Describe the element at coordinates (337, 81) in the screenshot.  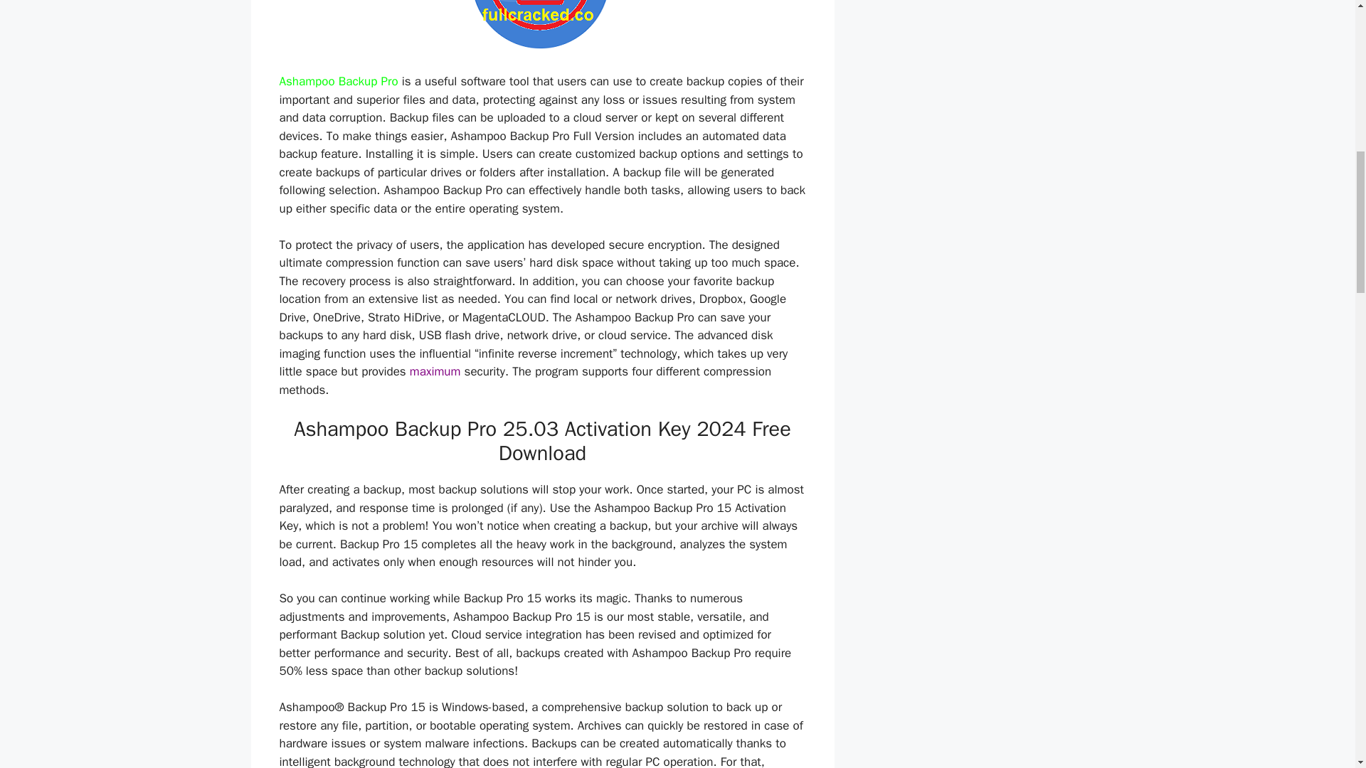
I see `Ashampoo Backup Pro` at that location.